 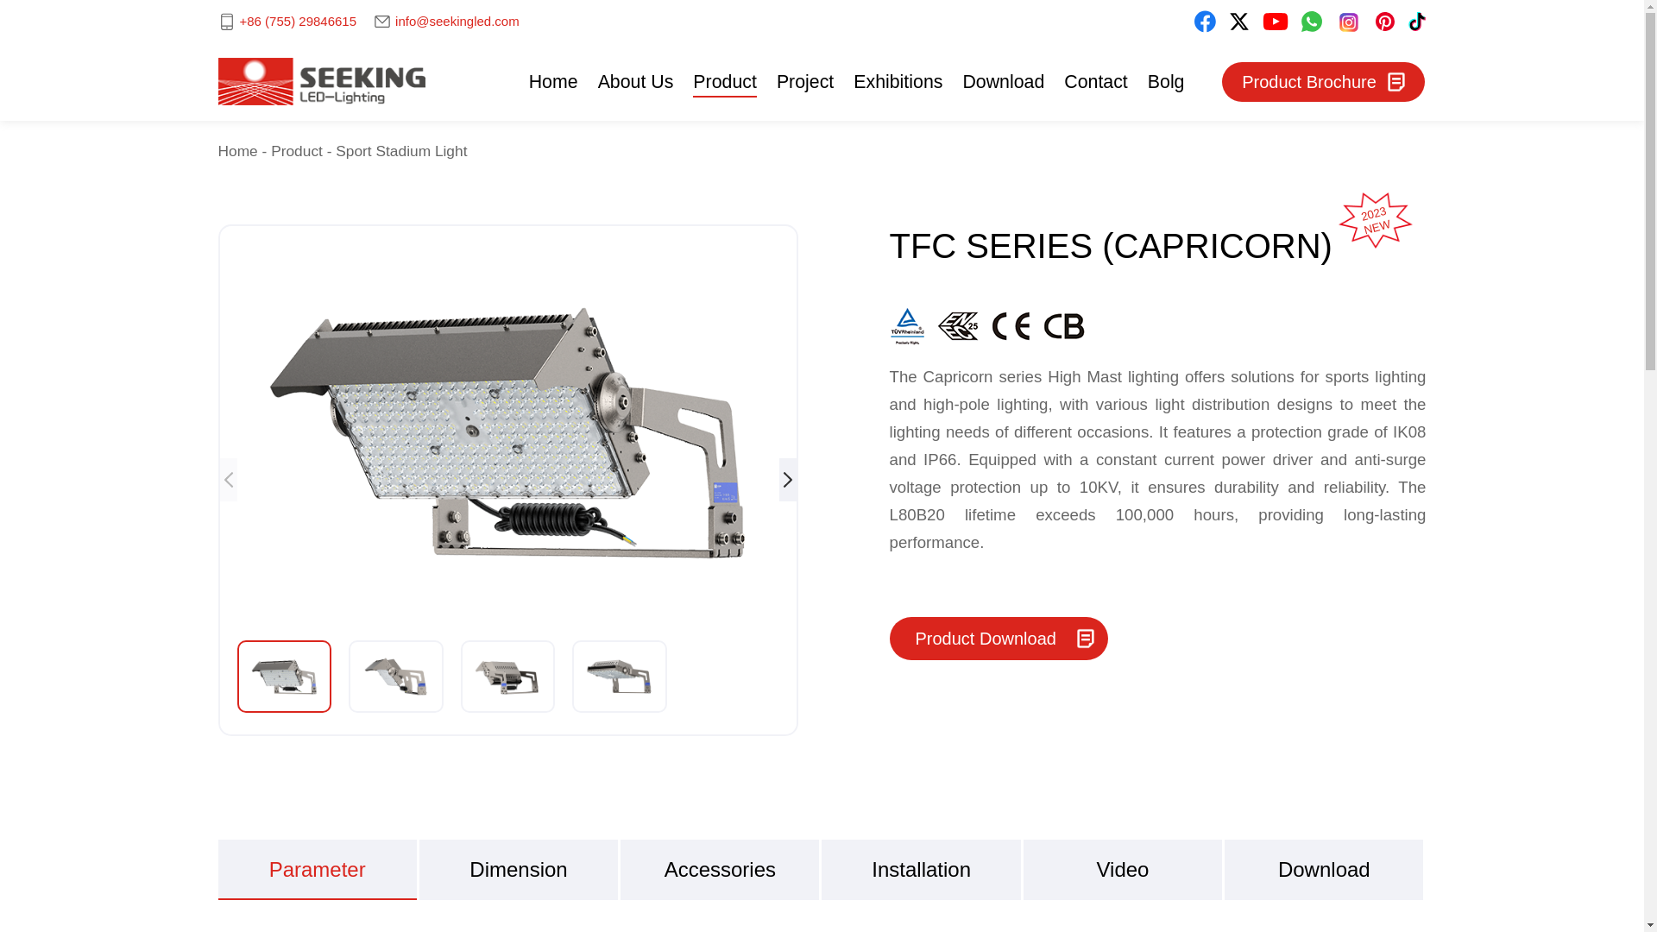 What do you see at coordinates (1166, 81) in the screenshot?
I see `Bolg` at bounding box center [1166, 81].